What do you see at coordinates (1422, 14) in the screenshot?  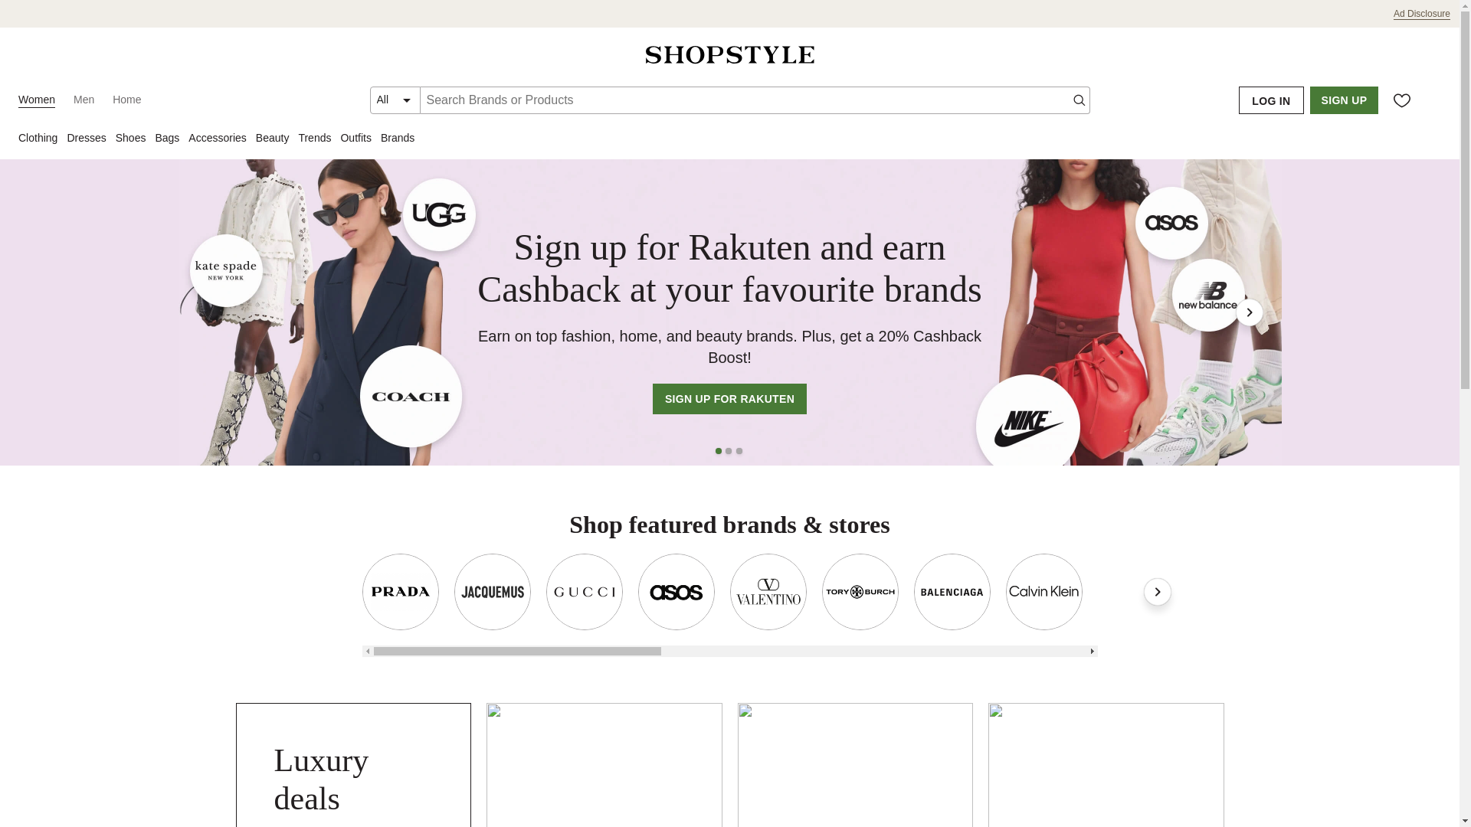 I see `Ad Disclosure` at bounding box center [1422, 14].